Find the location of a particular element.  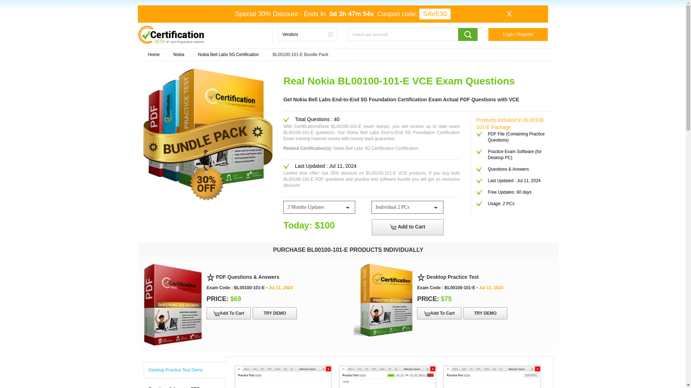

Nokia Bell Labs 5G Certification is located at coordinates (228, 54).